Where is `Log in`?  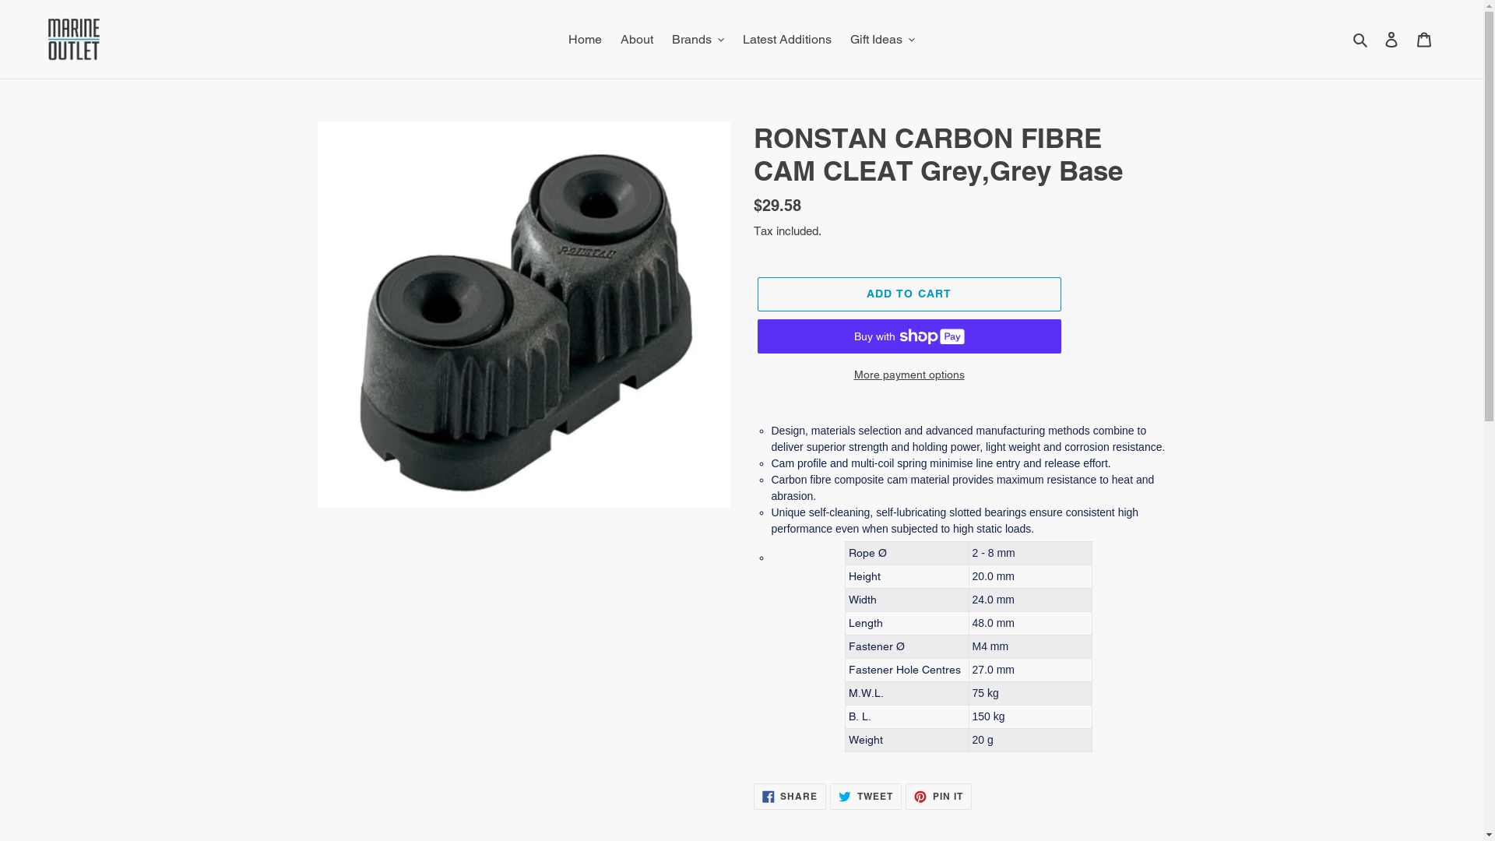
Log in is located at coordinates (1391, 40).